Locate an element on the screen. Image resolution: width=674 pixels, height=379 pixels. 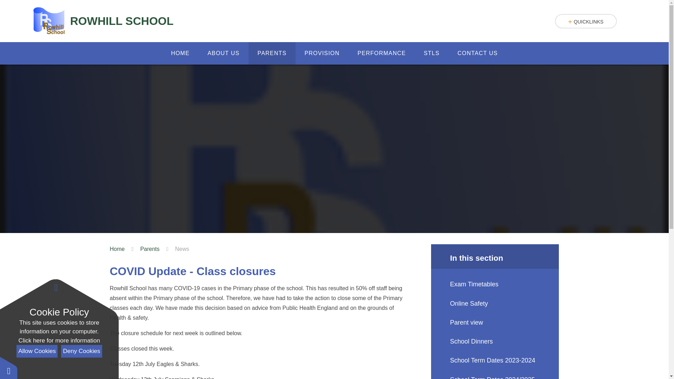
ROWHILL SCHOOL is located at coordinates (103, 21).